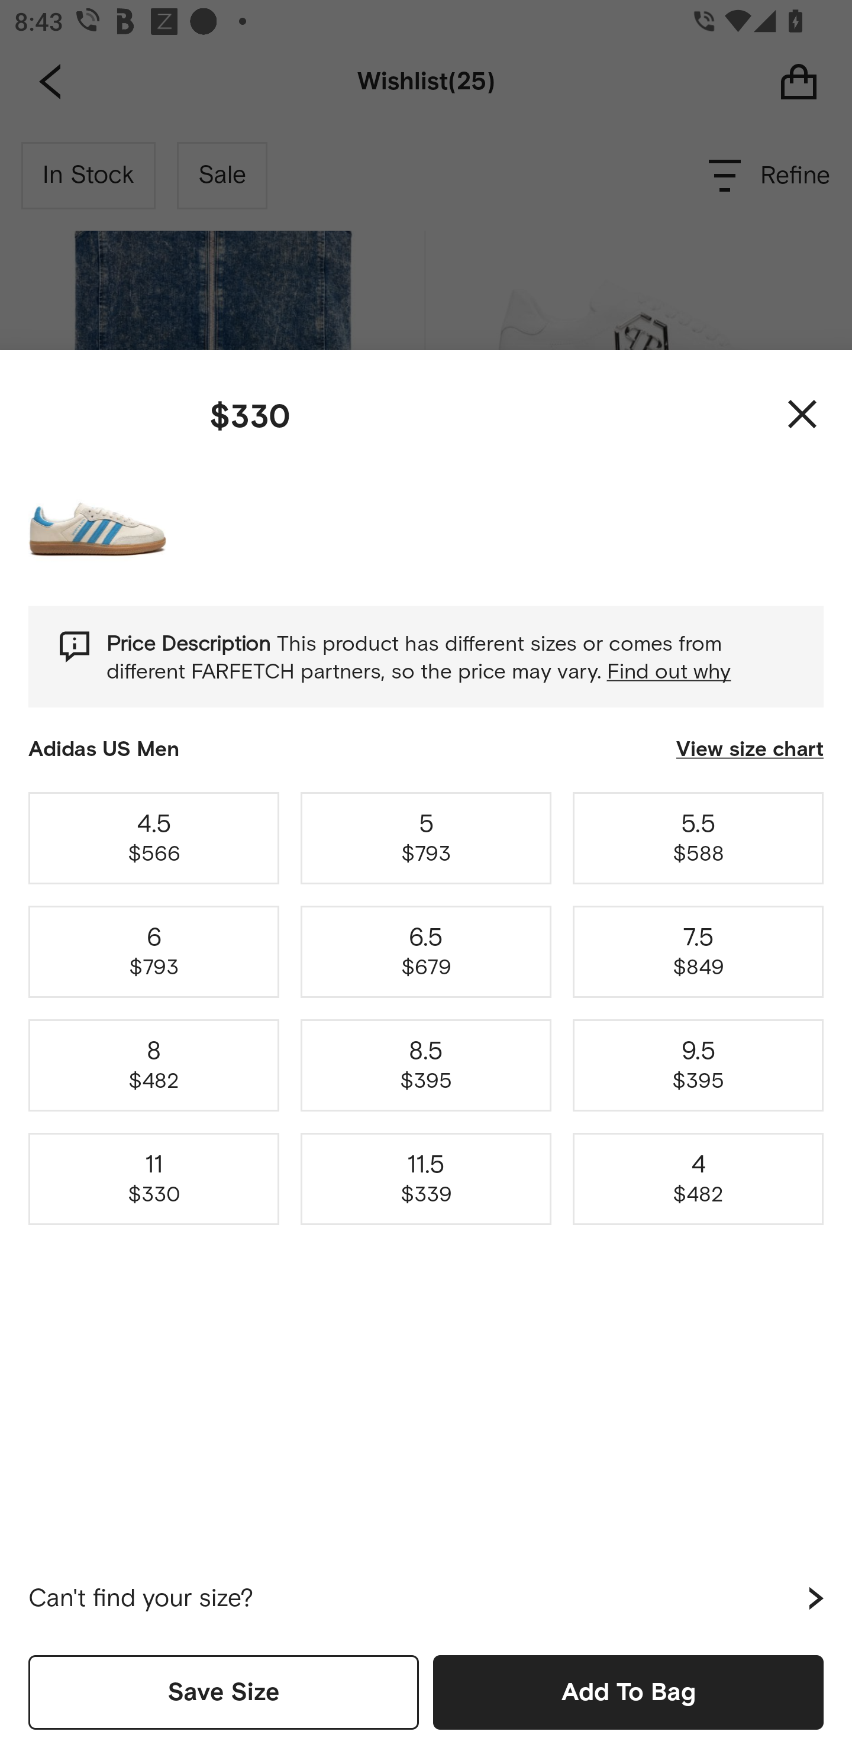  Describe the element at coordinates (426, 1065) in the screenshot. I see `8.5 $395` at that location.